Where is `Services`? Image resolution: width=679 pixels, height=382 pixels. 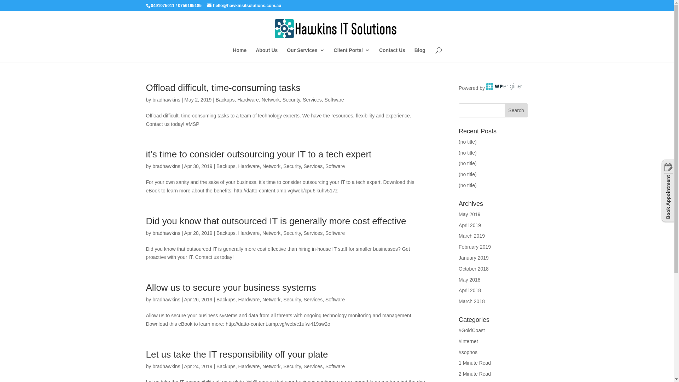 Services is located at coordinates (313, 233).